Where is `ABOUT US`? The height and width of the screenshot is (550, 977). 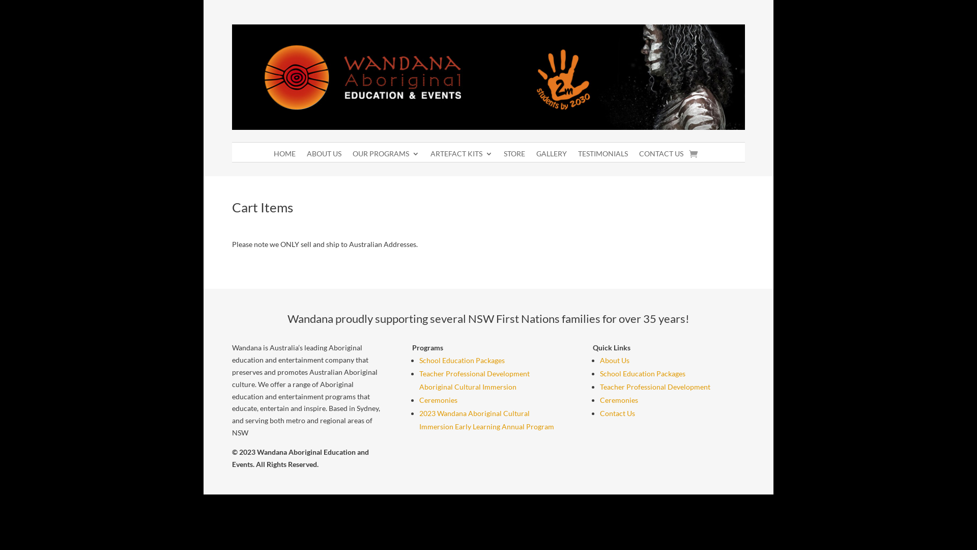
ABOUT US is located at coordinates (324, 156).